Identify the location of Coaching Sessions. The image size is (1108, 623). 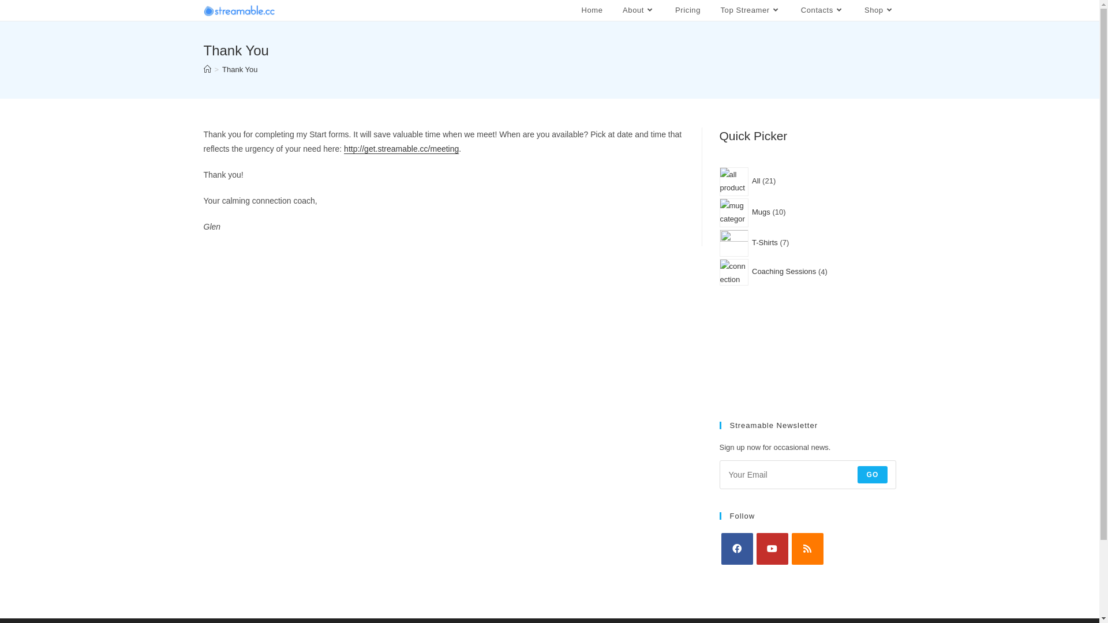
(785, 271).